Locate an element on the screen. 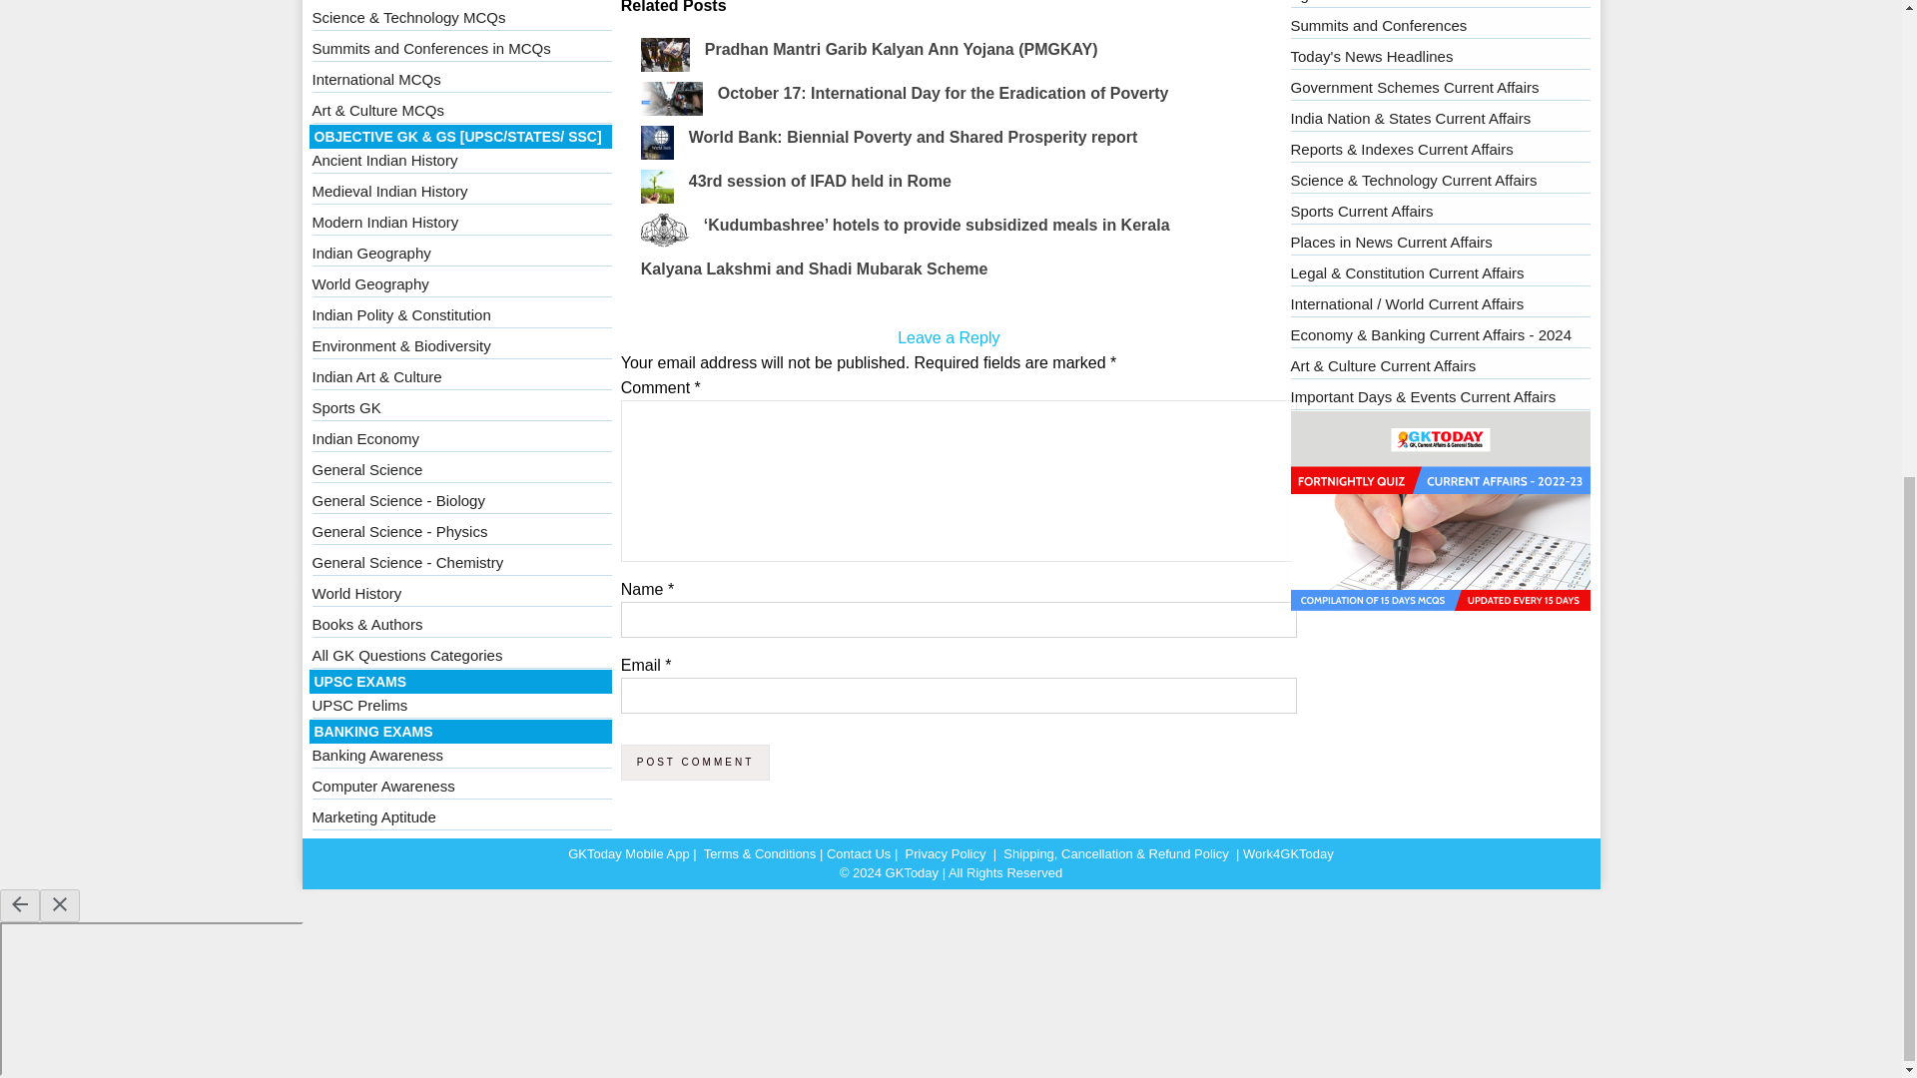  Kalyana Lakshmi and Shadi Mubarak Scheme is located at coordinates (815, 269).